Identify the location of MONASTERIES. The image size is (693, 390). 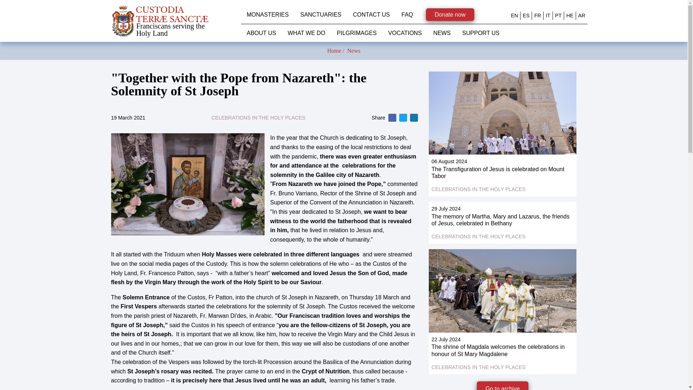
(268, 14).